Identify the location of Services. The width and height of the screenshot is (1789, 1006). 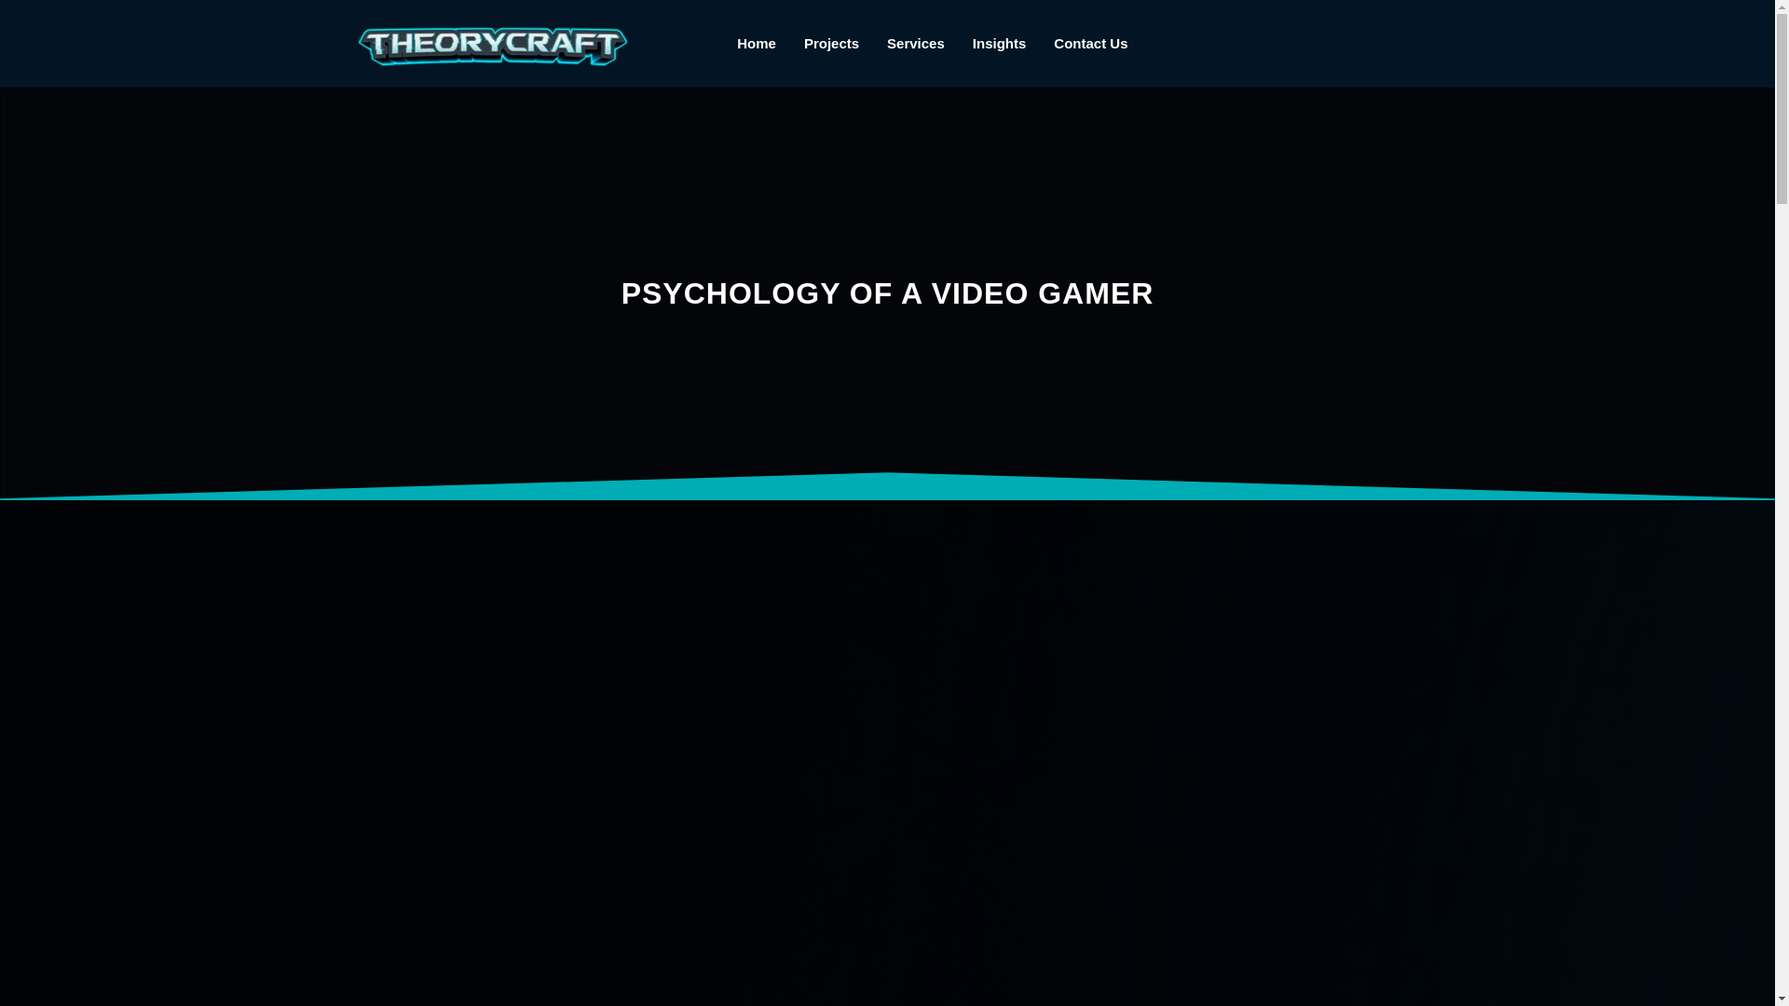
(915, 43).